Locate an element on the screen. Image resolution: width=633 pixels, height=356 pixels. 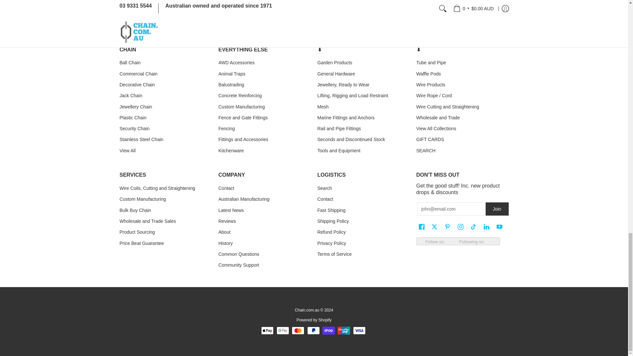
Mastercard is located at coordinates (298, 331).